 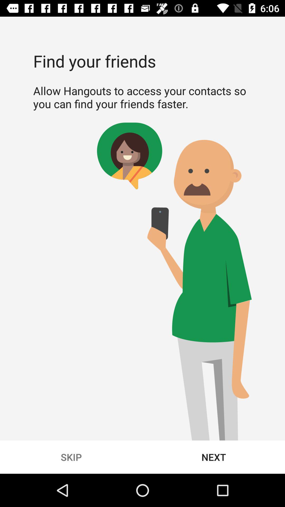 What do you see at coordinates (71, 457) in the screenshot?
I see `press the item to the left of the next icon` at bounding box center [71, 457].